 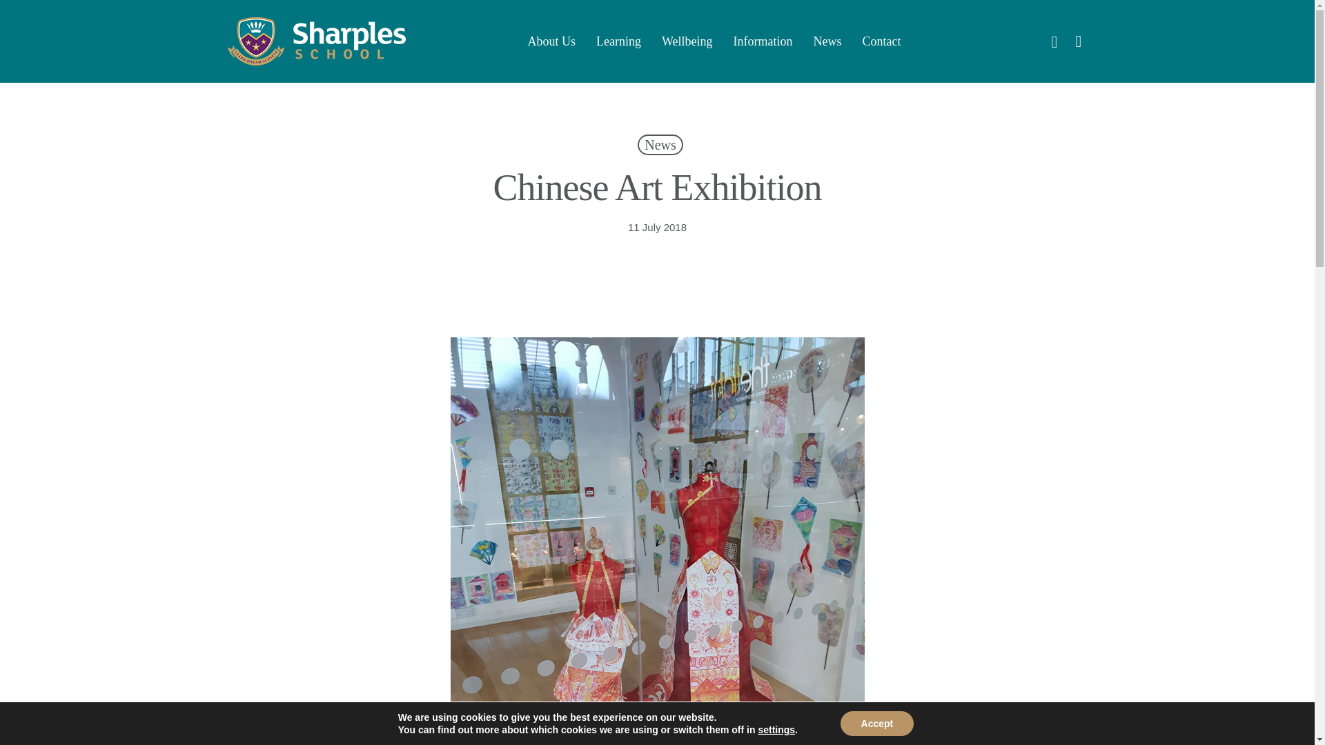 I want to click on About Us, so click(x=552, y=41).